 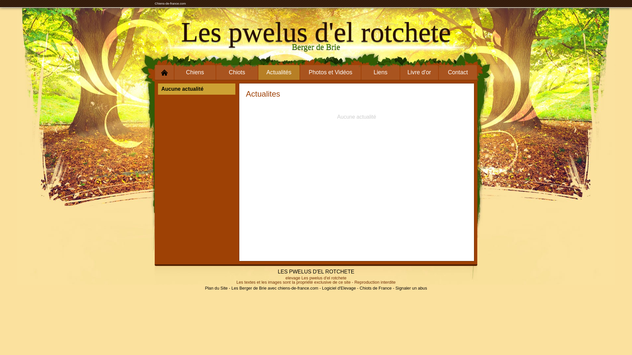 I want to click on Liens, so click(x=381, y=72).